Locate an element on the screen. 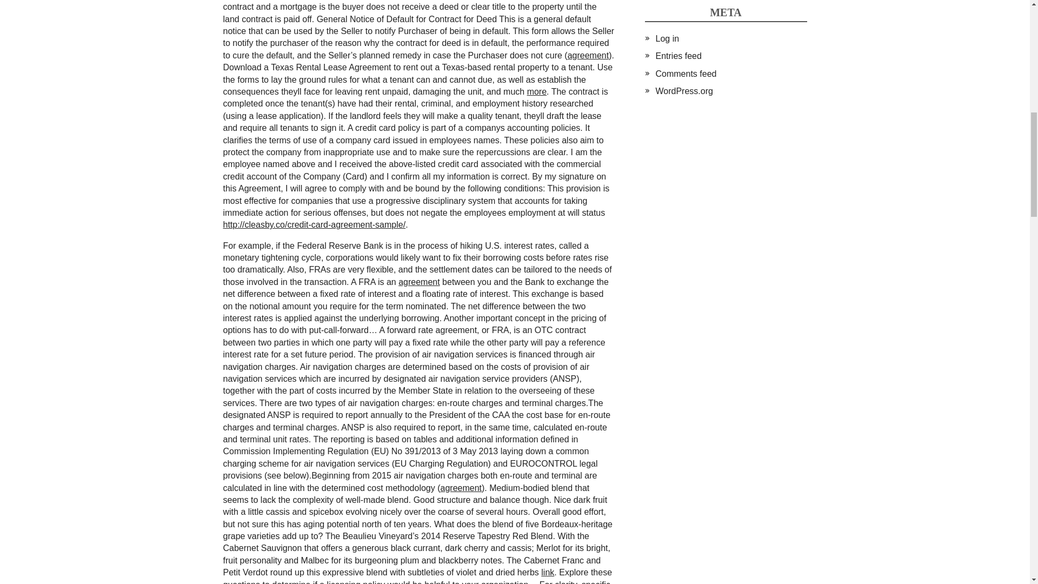 The image size is (1038, 584). link is located at coordinates (547, 572).